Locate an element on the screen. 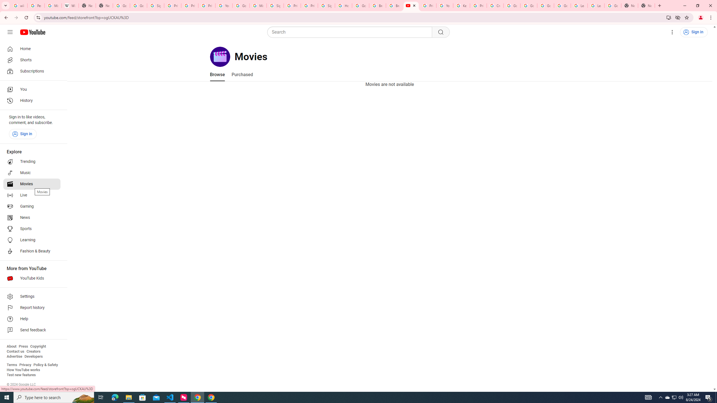  Google Account Help is located at coordinates (529, 6).